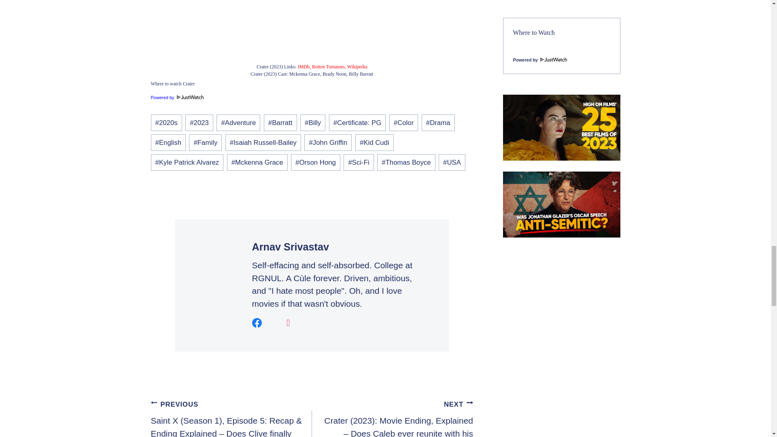 The height and width of the screenshot is (437, 777). I want to click on Certificate: PG, so click(357, 123).